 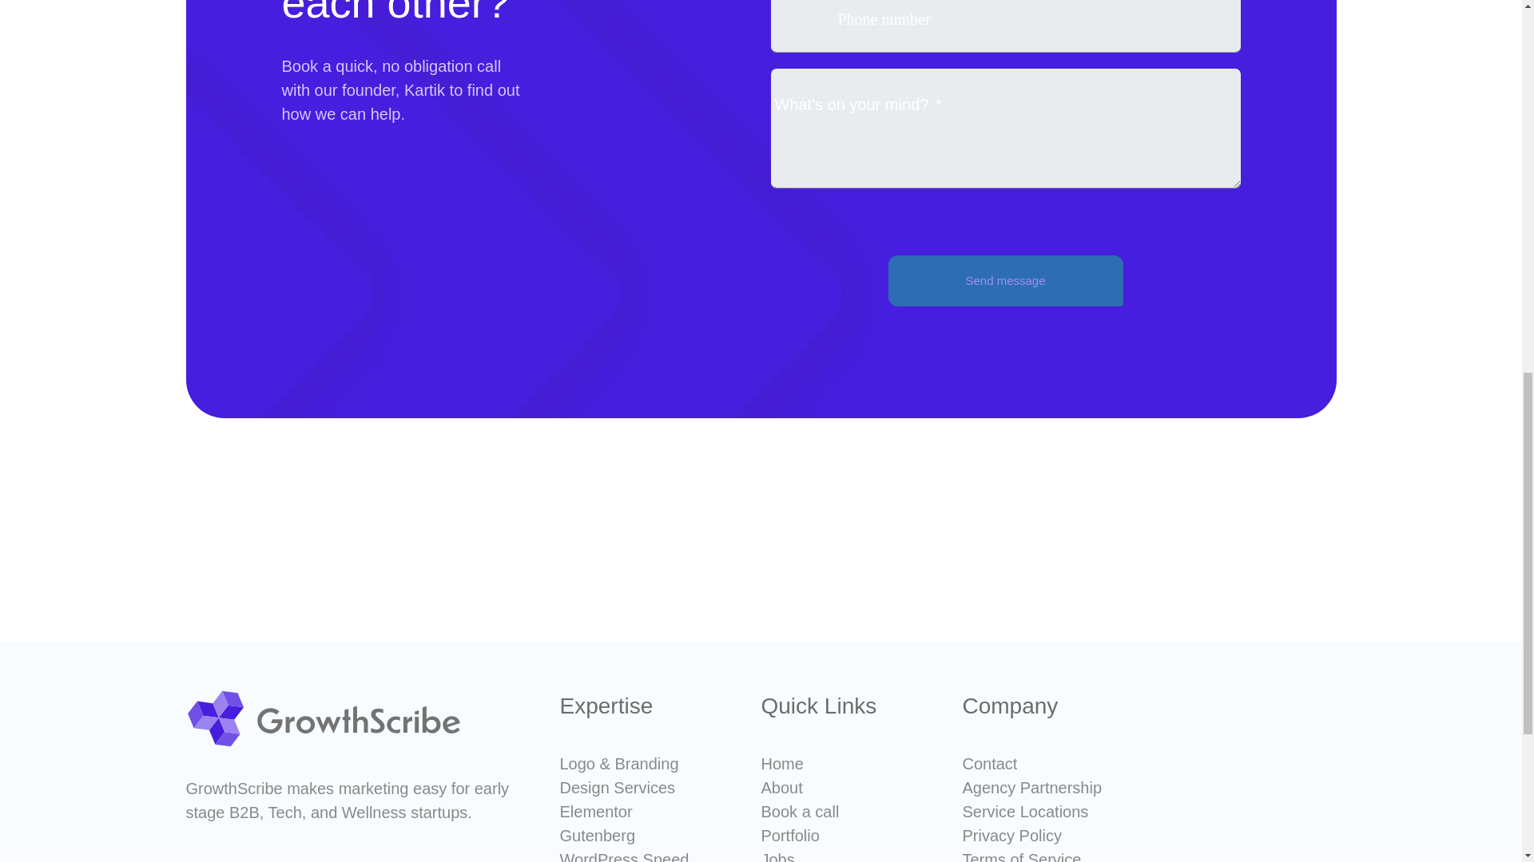 I want to click on Home, so click(x=781, y=763).